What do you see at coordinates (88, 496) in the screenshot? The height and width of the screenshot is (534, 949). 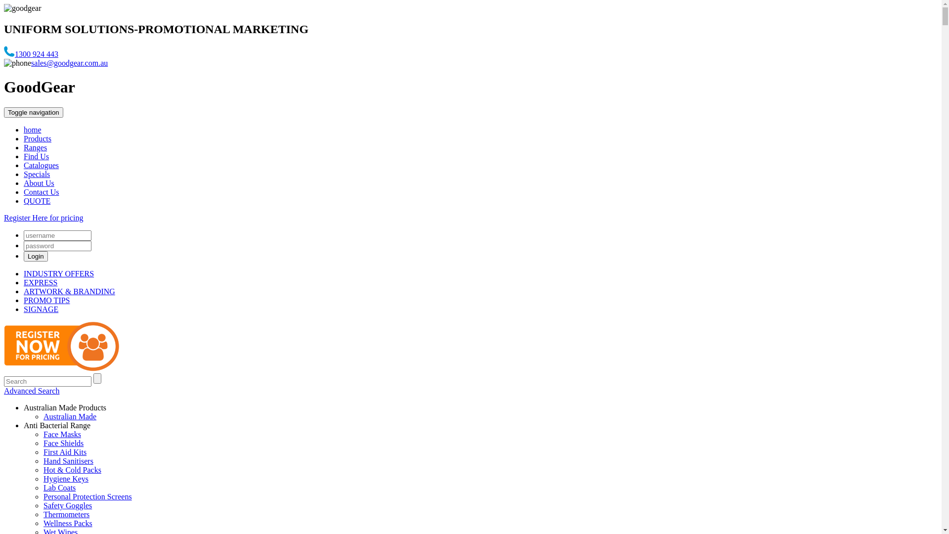 I see `Personal Protection Screens` at bounding box center [88, 496].